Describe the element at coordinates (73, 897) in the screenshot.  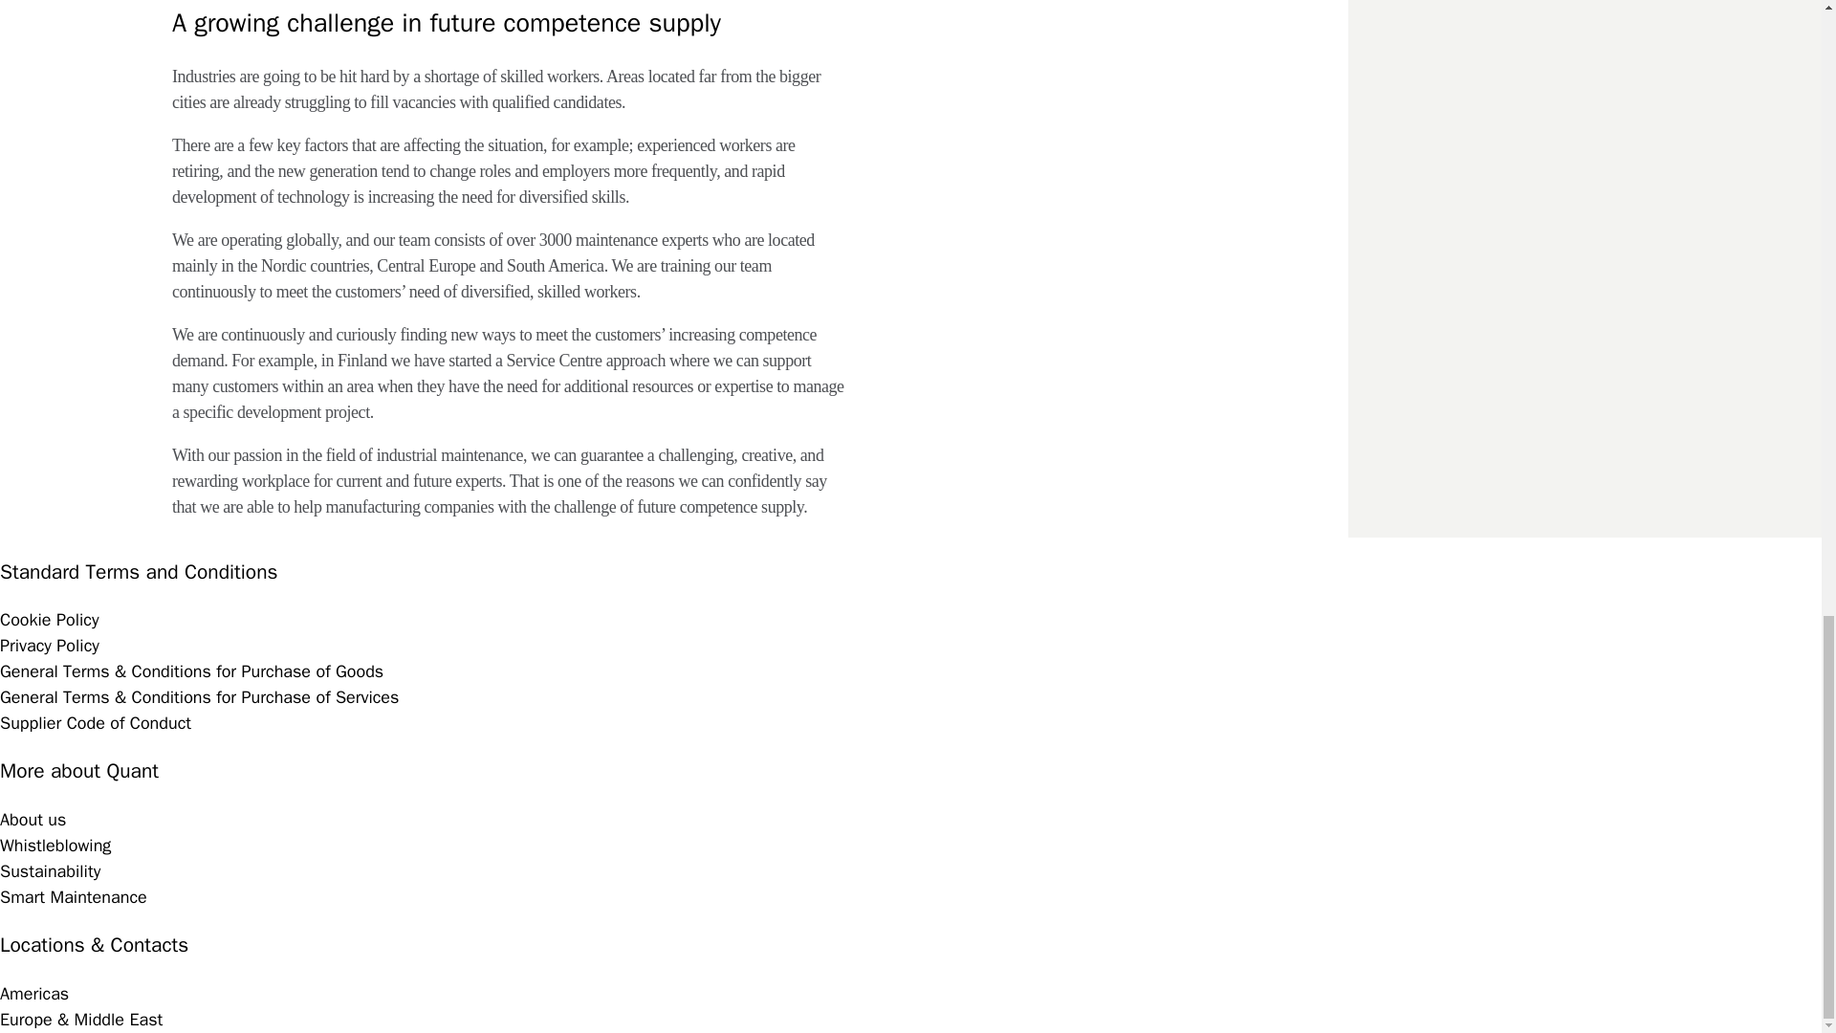
I see `Smart Maintenance` at that location.